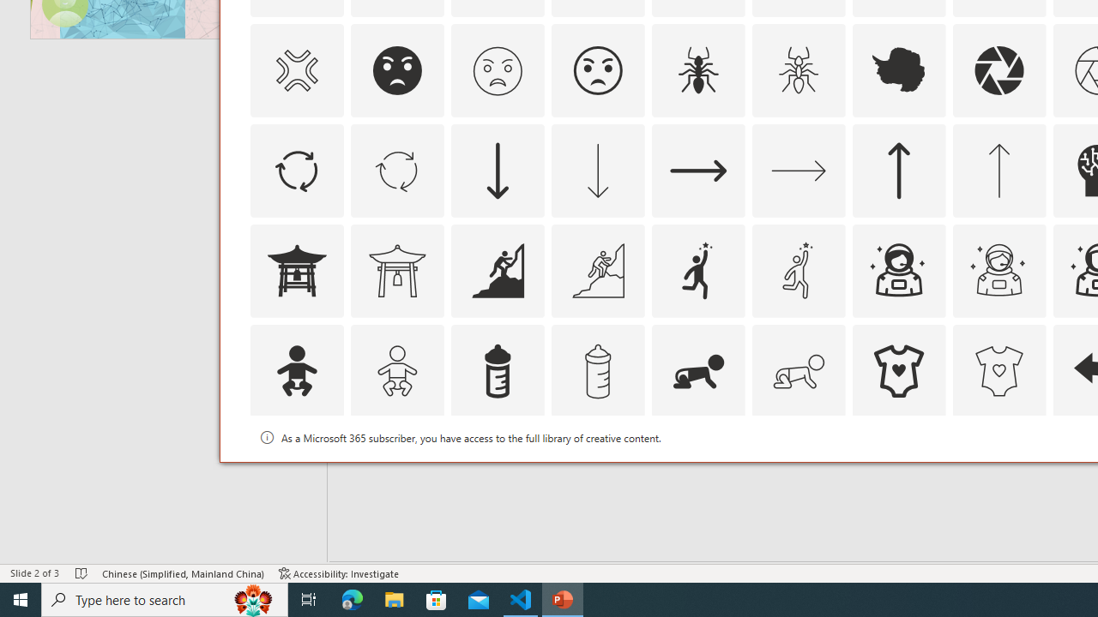 This screenshot has height=617, width=1098. Describe the element at coordinates (397, 370) in the screenshot. I see `AutomationID: Icons_Baby_M` at that location.